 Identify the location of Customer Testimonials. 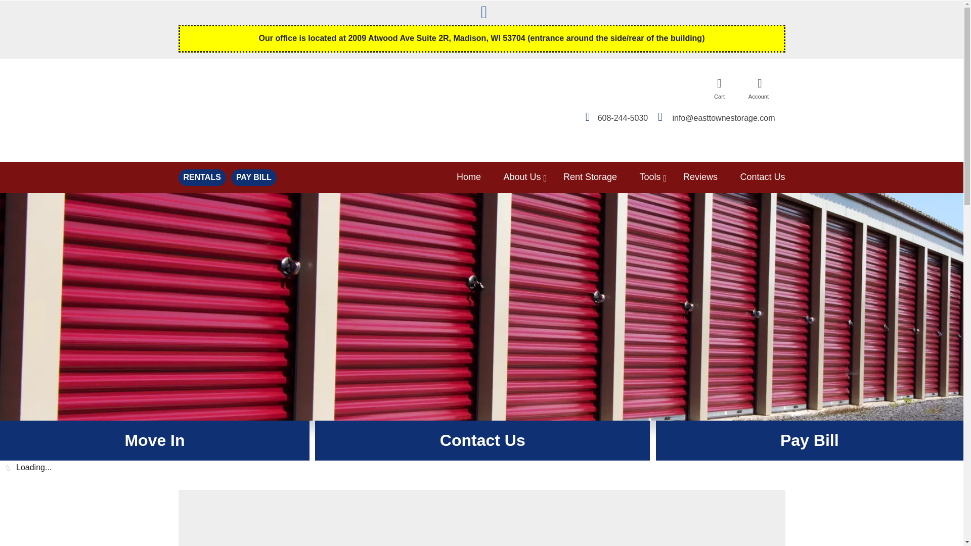
(711, 177).